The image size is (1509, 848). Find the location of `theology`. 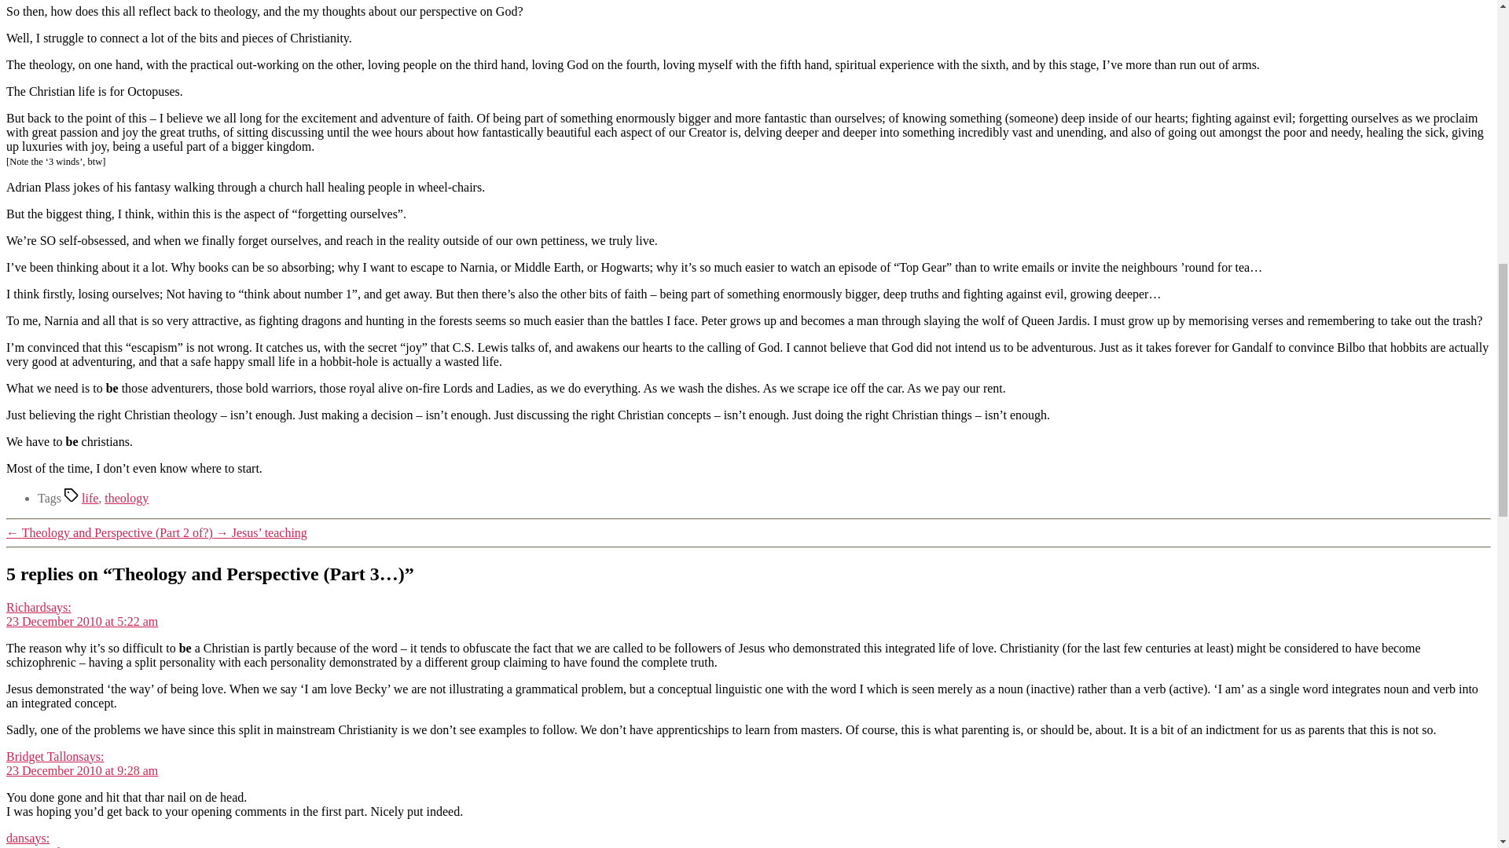

theology is located at coordinates (126, 498).